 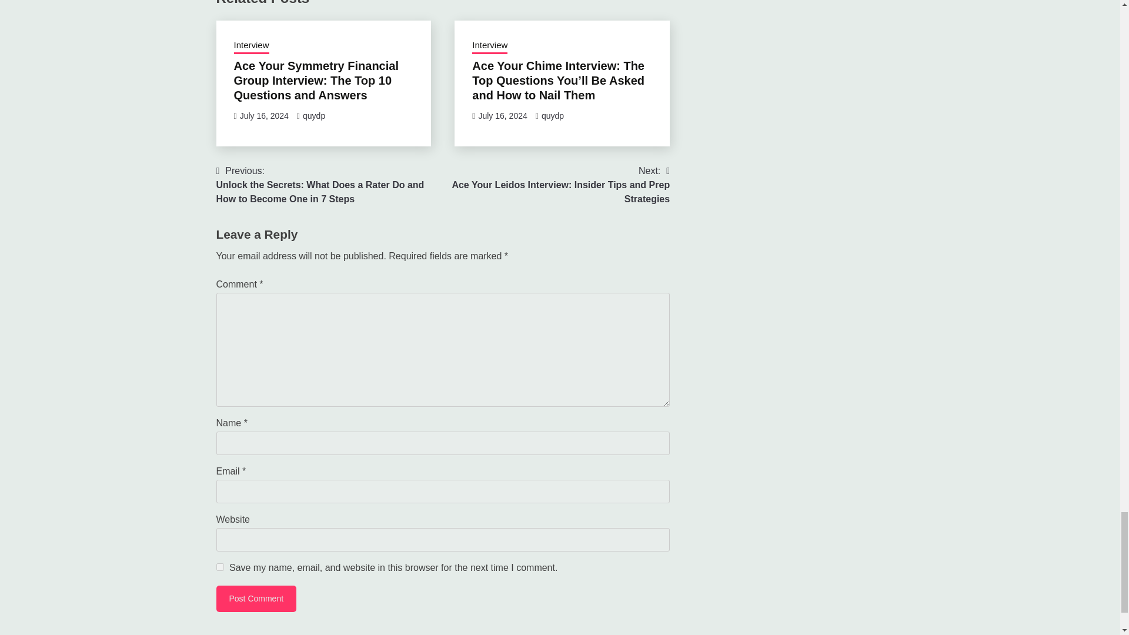 What do you see at coordinates (256, 599) in the screenshot?
I see `Post Comment` at bounding box center [256, 599].